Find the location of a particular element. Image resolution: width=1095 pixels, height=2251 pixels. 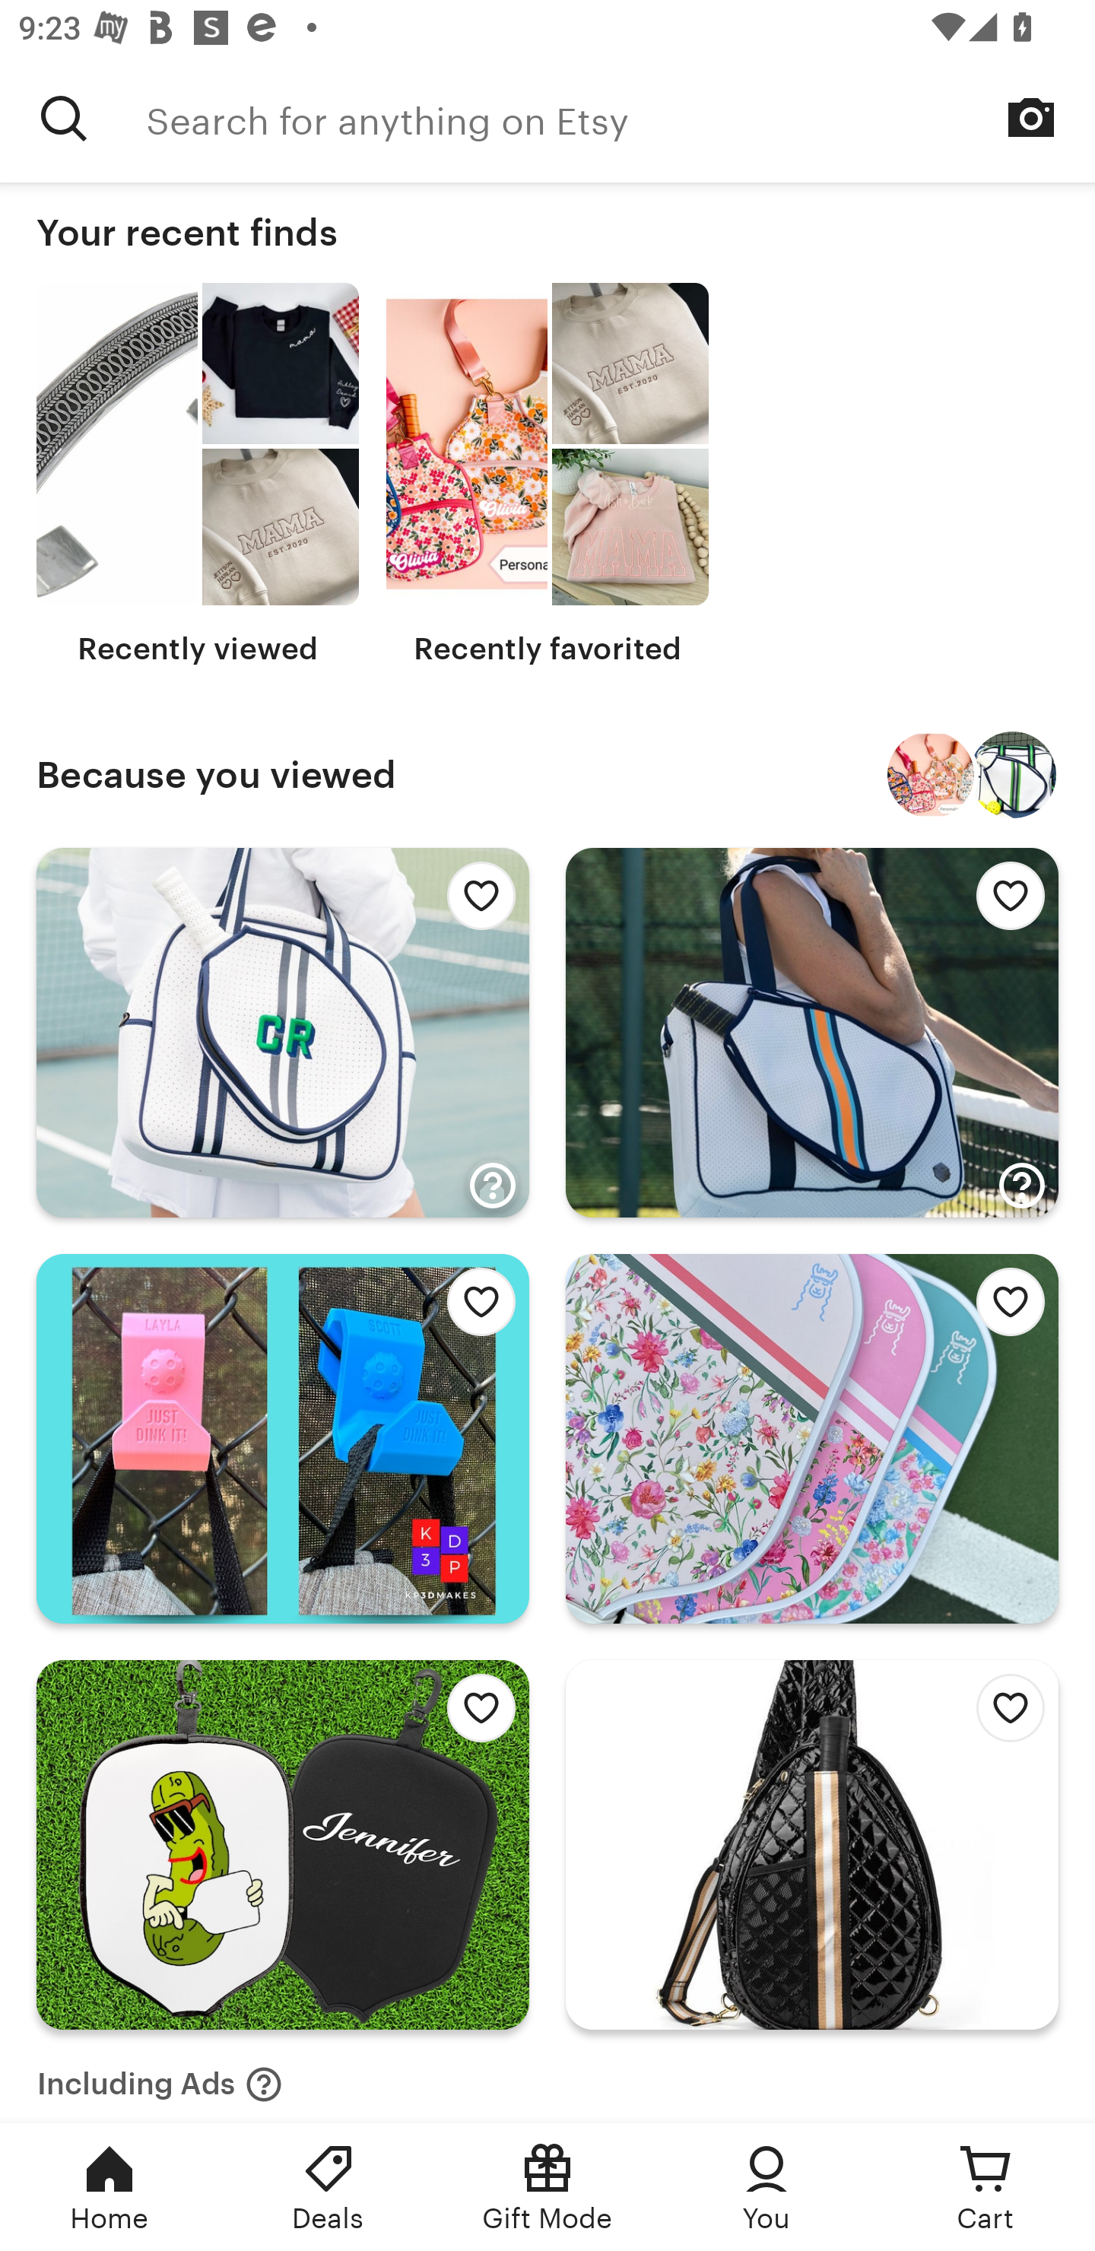

Add Flower Preppy Pickleball Paddle to favorites is located at coordinates (1004, 1308).